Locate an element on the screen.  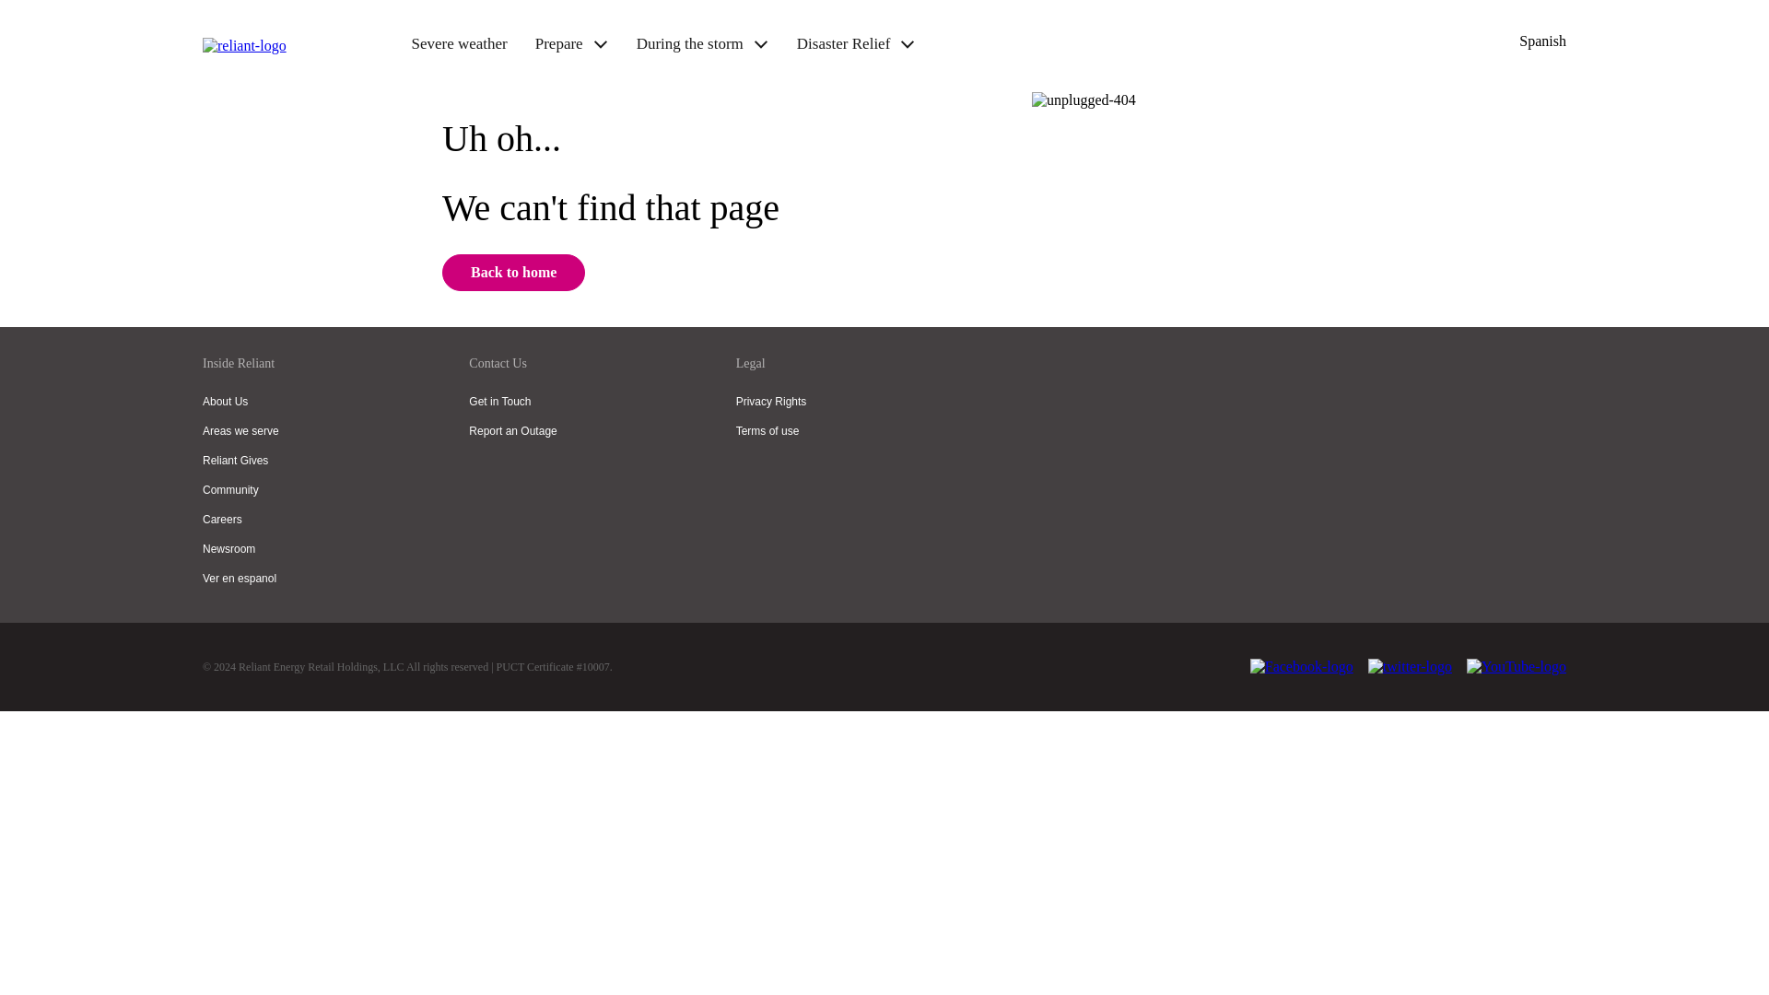
Newsroom is located at coordinates (228, 548).